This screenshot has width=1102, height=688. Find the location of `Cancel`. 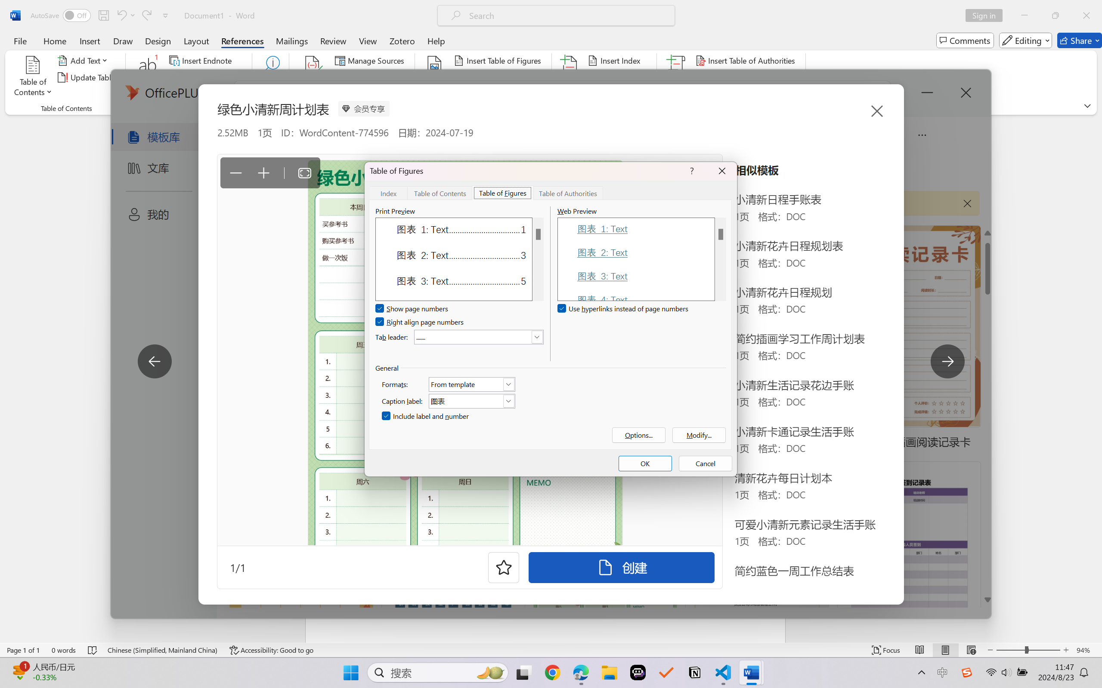

Cancel is located at coordinates (706, 464).